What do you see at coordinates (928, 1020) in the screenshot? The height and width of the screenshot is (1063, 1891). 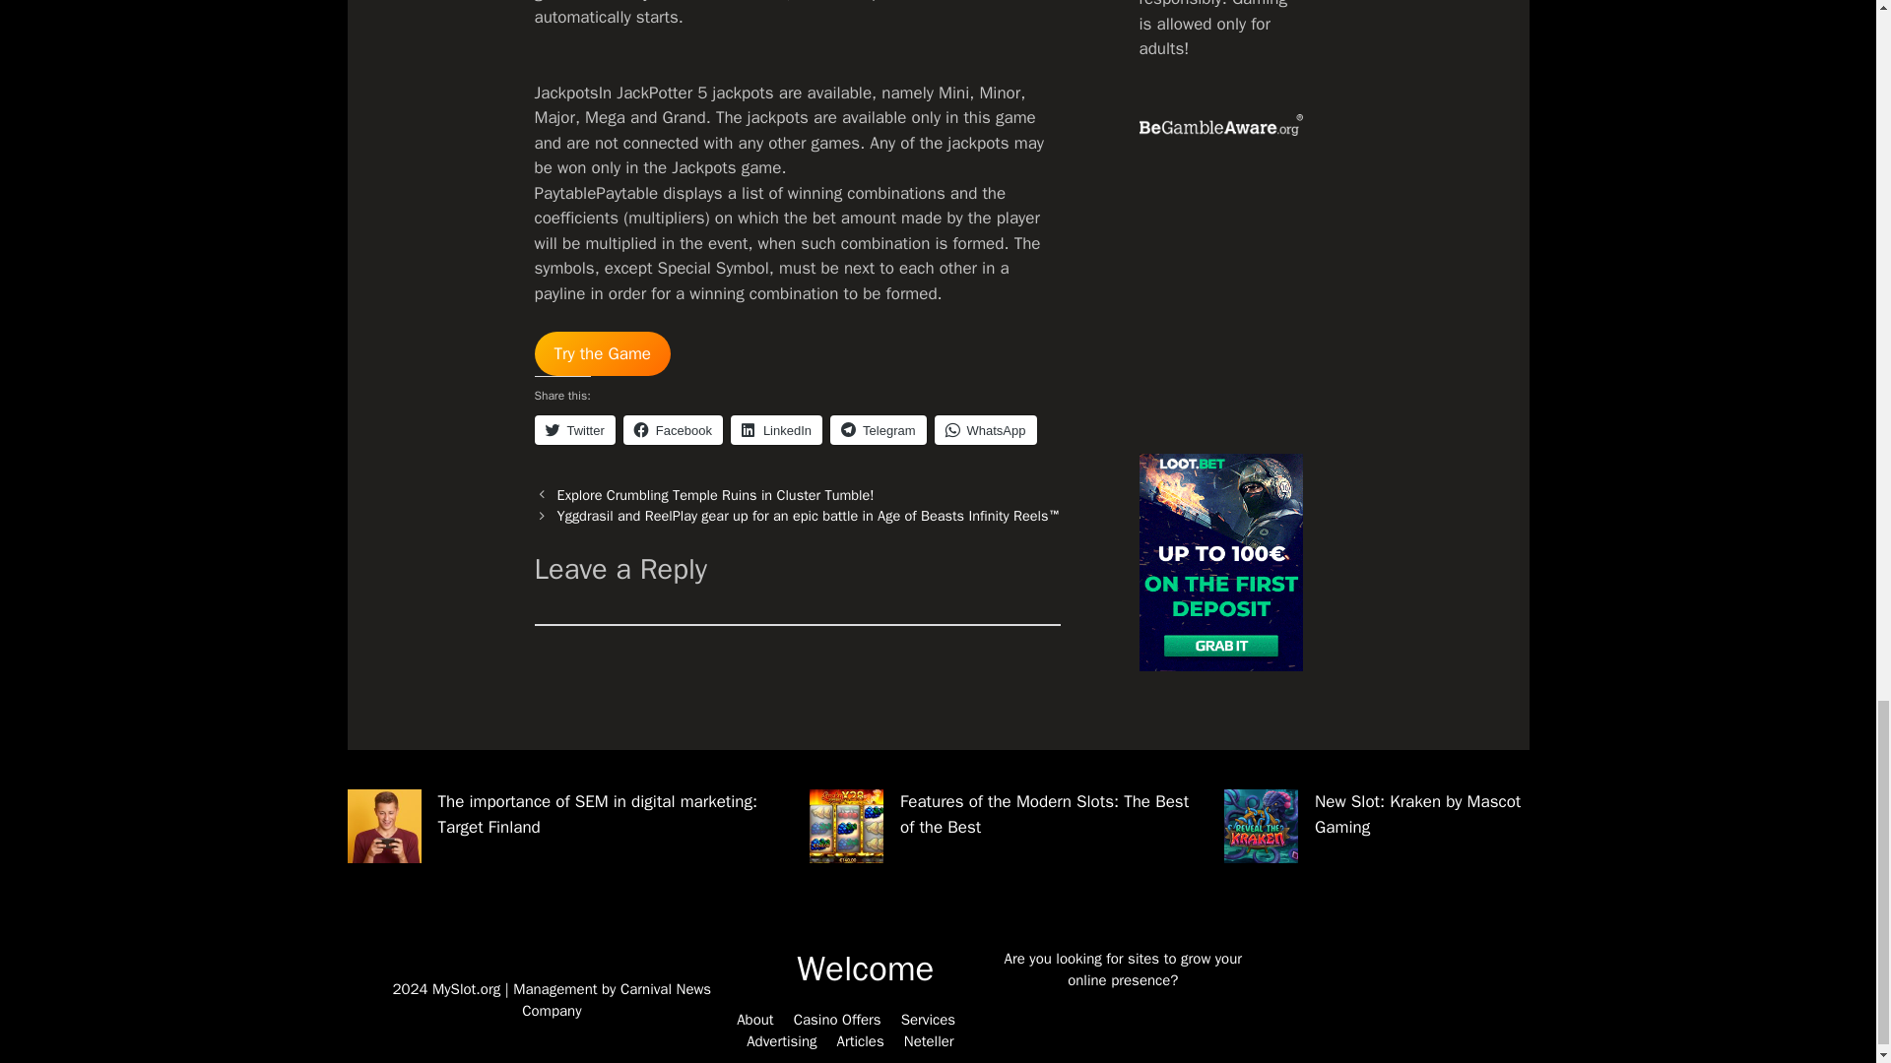 I see `Services` at bounding box center [928, 1020].